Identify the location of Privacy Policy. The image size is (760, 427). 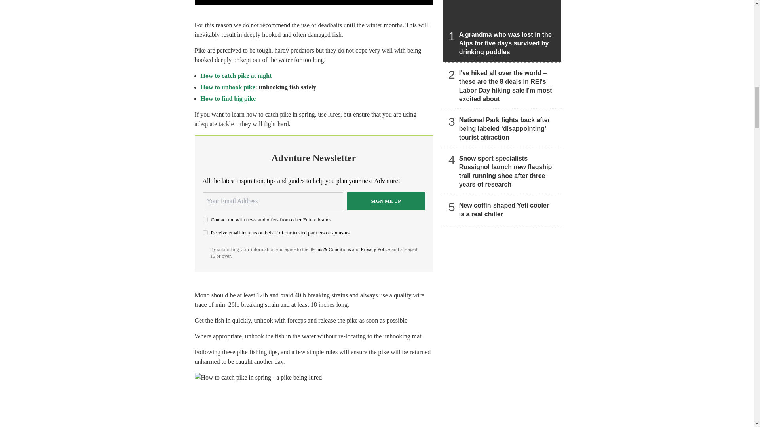
(375, 249).